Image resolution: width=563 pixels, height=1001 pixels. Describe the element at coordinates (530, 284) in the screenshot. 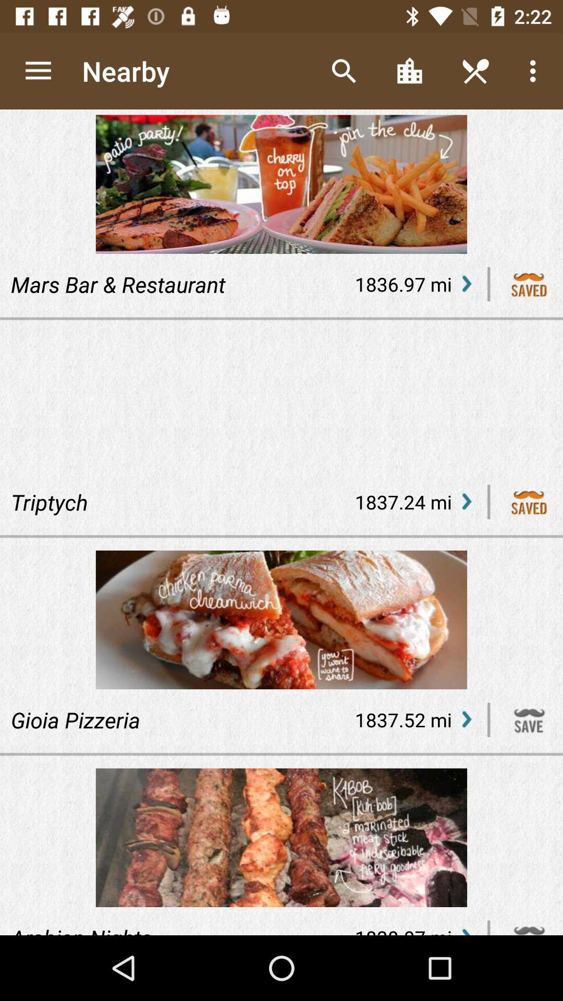

I see `toggle saved restaurant` at that location.